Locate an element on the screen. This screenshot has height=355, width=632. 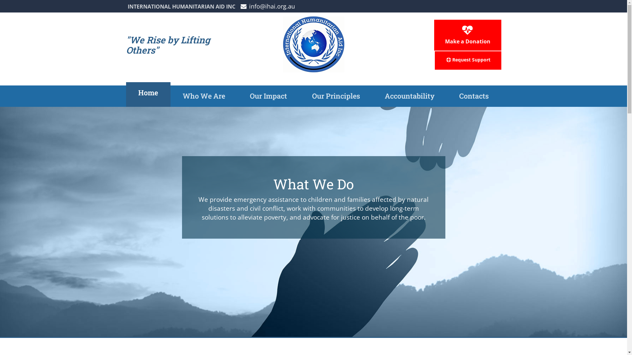
Home is located at coordinates (56, 39).